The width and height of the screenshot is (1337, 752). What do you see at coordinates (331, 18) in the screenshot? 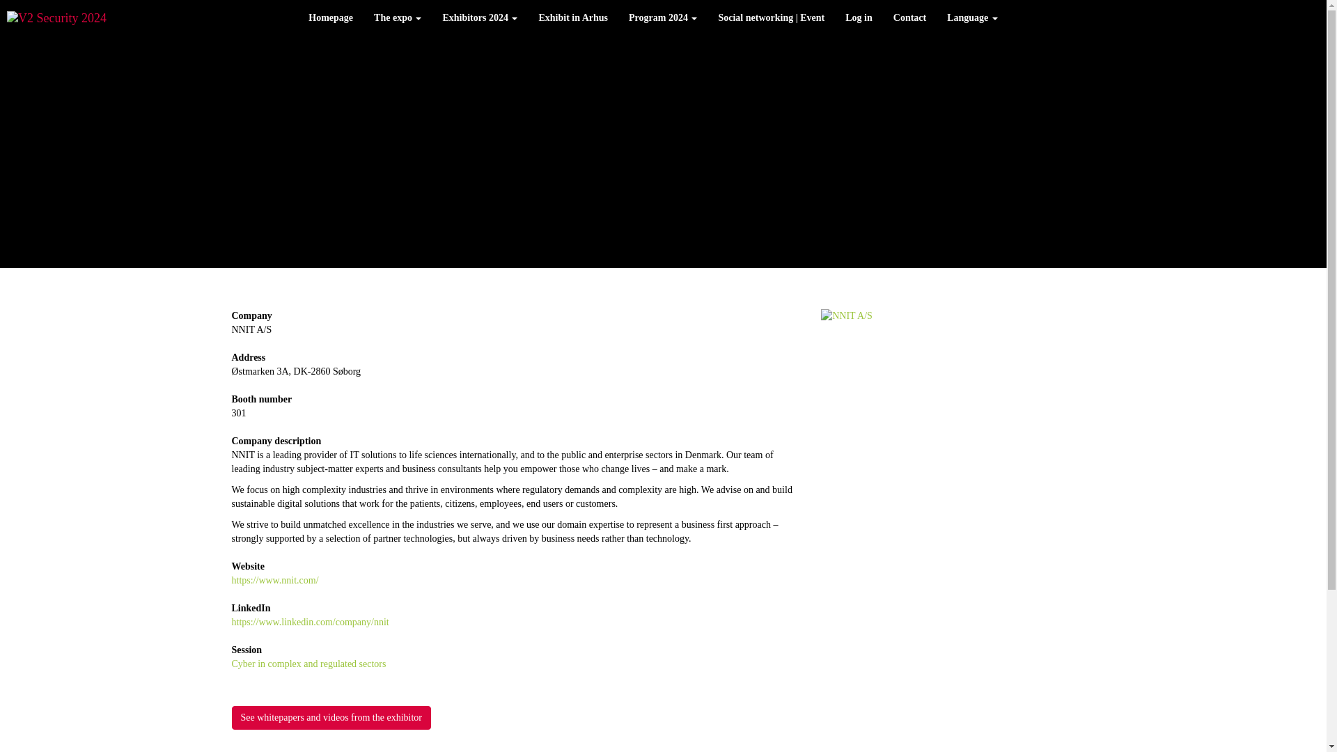
I see `Homepage` at bounding box center [331, 18].